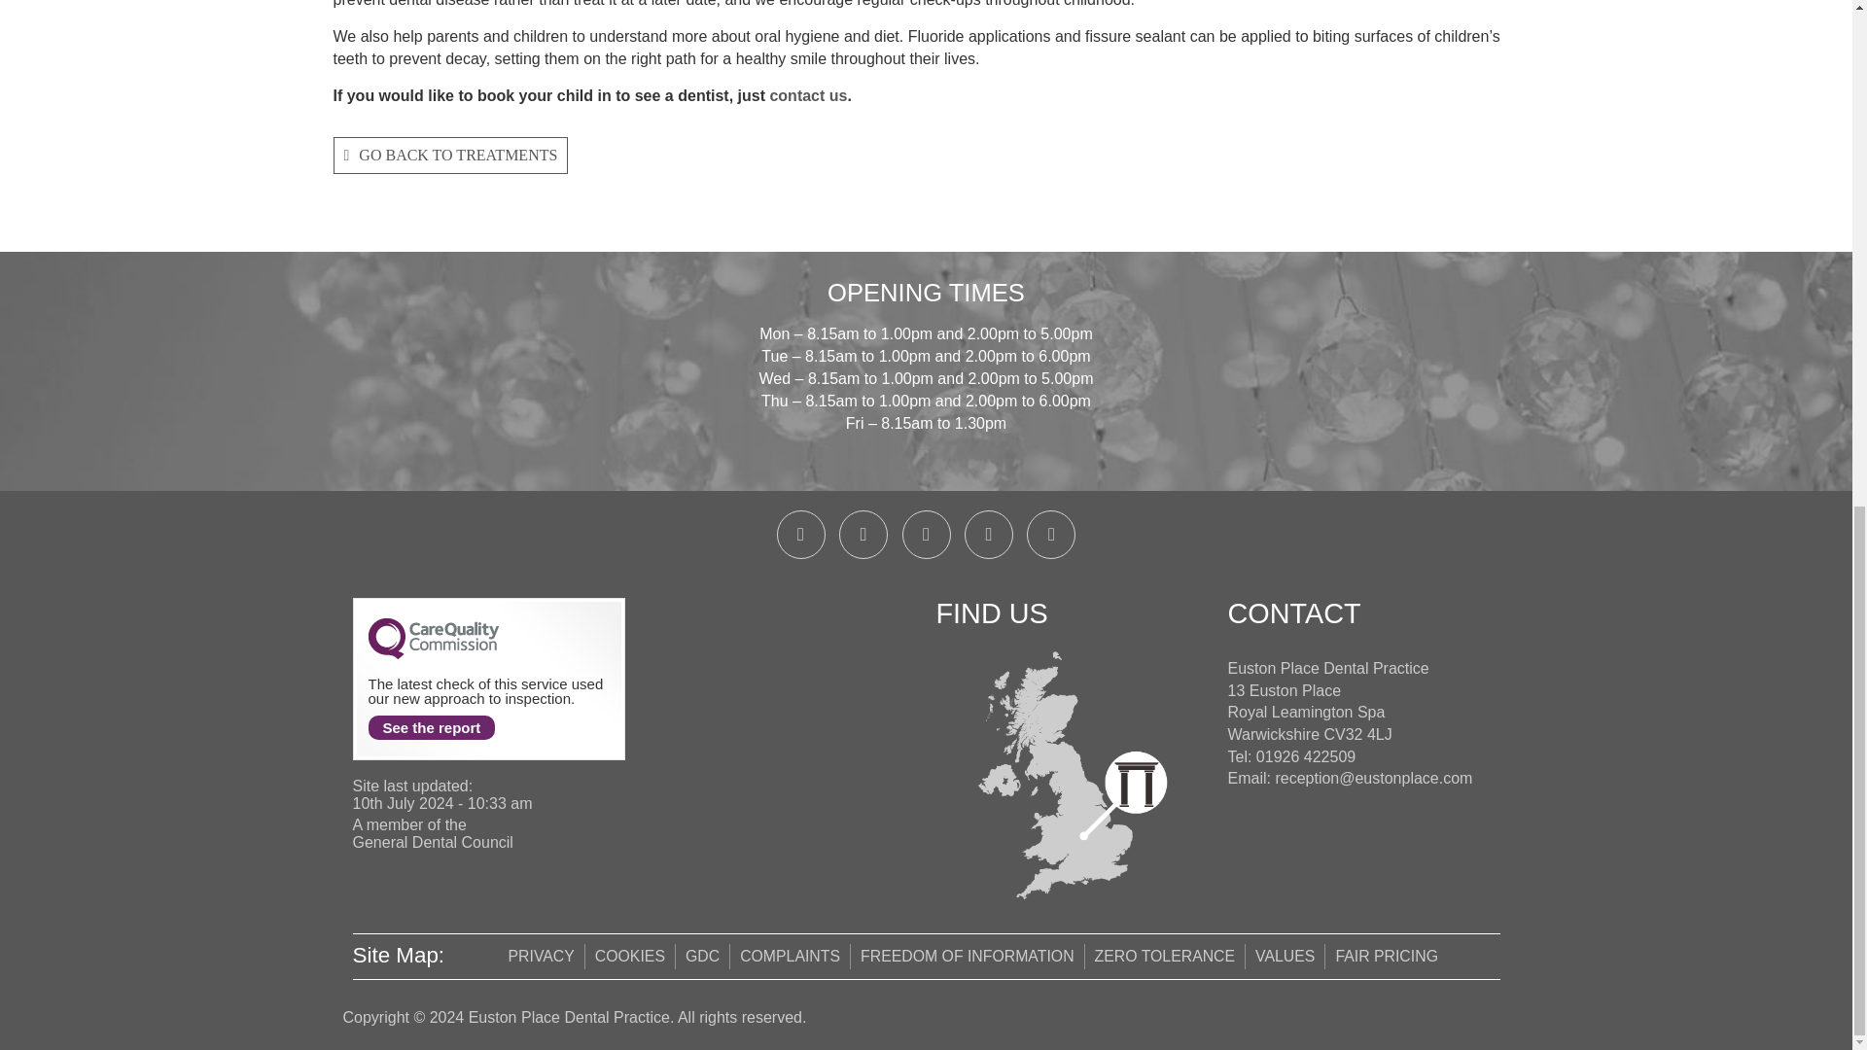 This screenshot has width=1867, height=1050. Describe the element at coordinates (1072, 774) in the screenshot. I see `Find Us` at that location.